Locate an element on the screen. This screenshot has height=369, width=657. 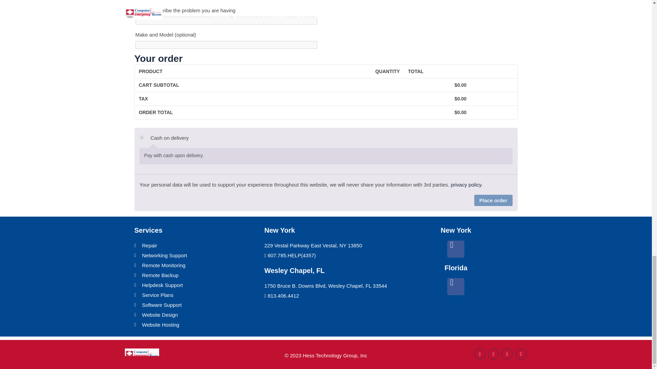
Networking Support is located at coordinates (196, 256).